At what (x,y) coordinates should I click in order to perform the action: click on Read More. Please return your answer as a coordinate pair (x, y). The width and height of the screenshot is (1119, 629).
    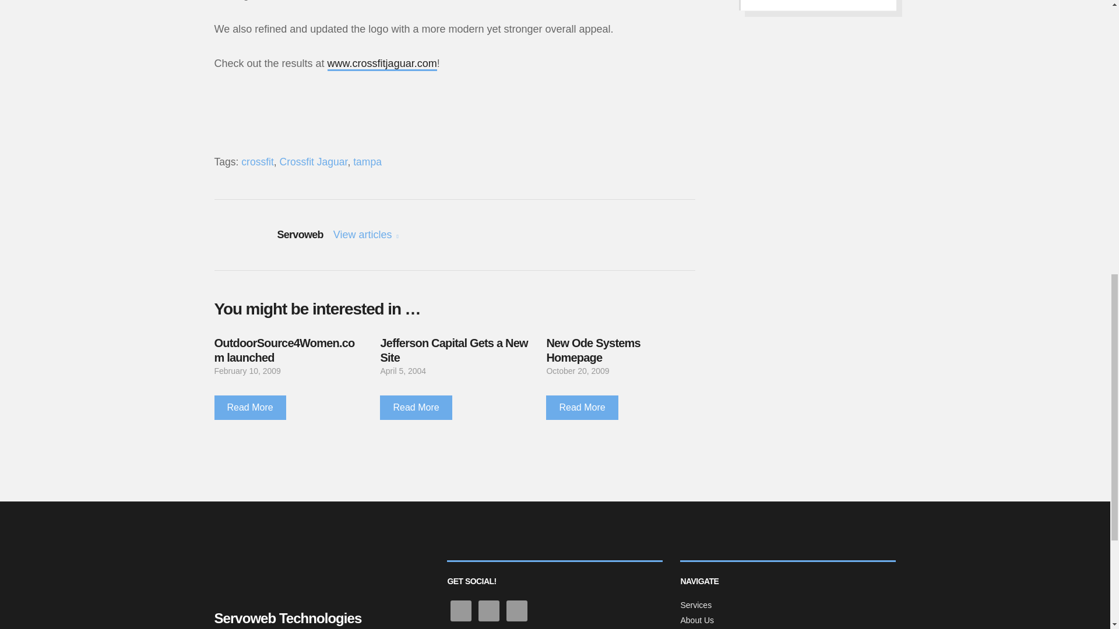
    Looking at the image, I should click on (251, 408).